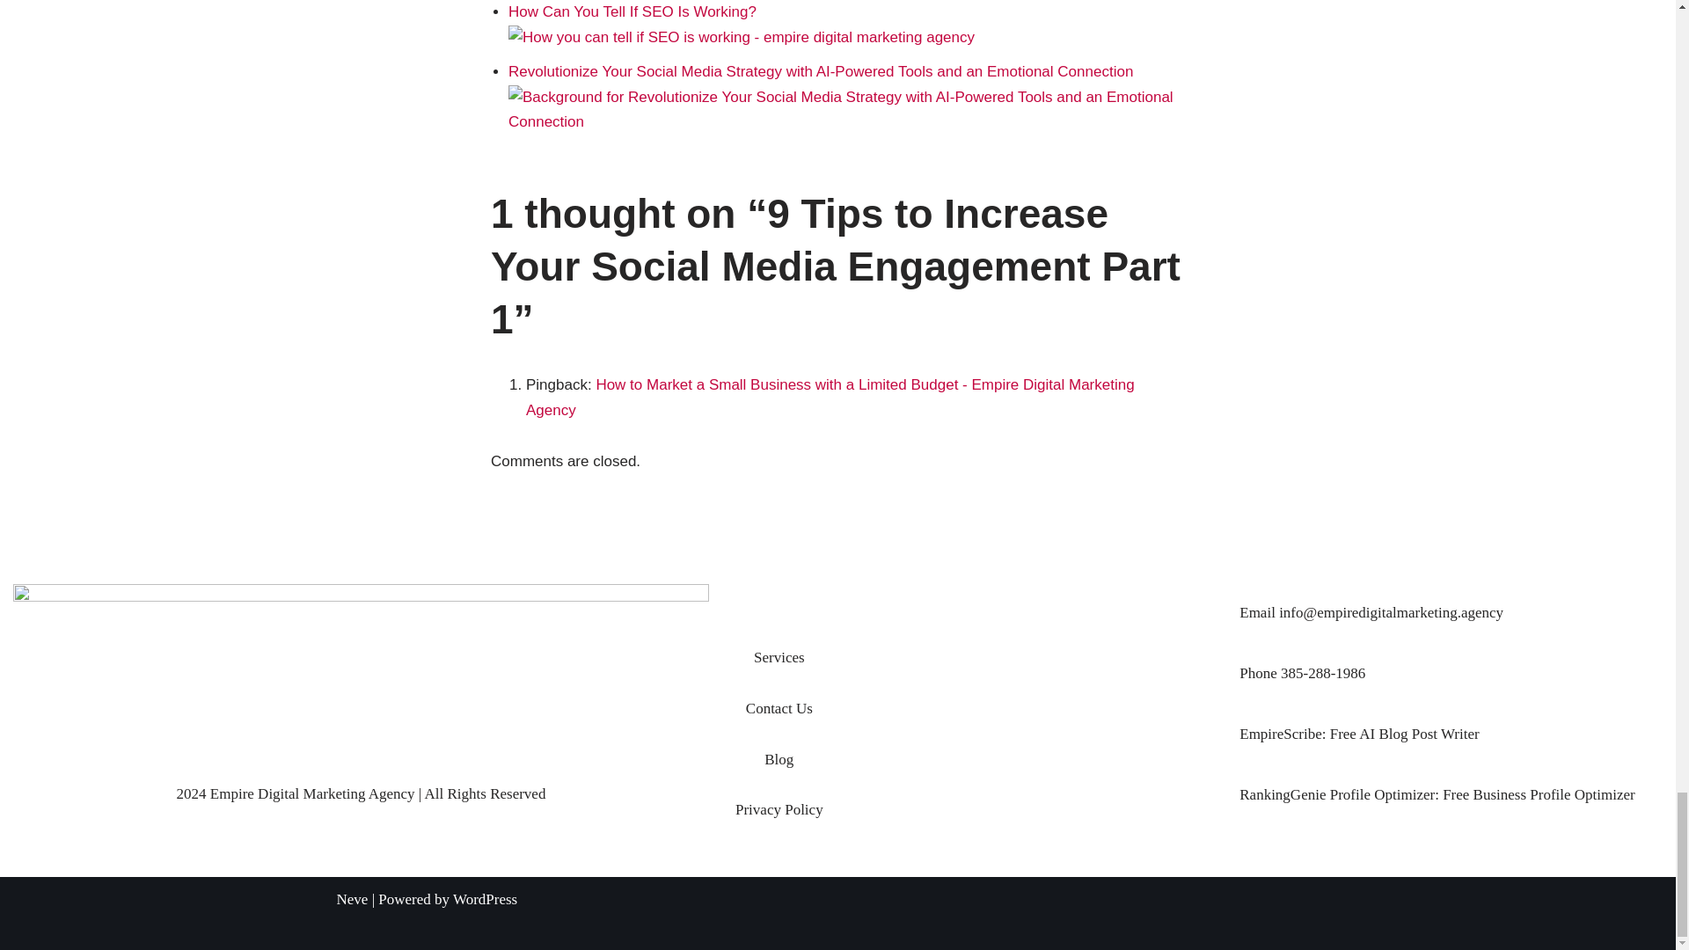 The image size is (1689, 950). I want to click on Blog, so click(779, 759).